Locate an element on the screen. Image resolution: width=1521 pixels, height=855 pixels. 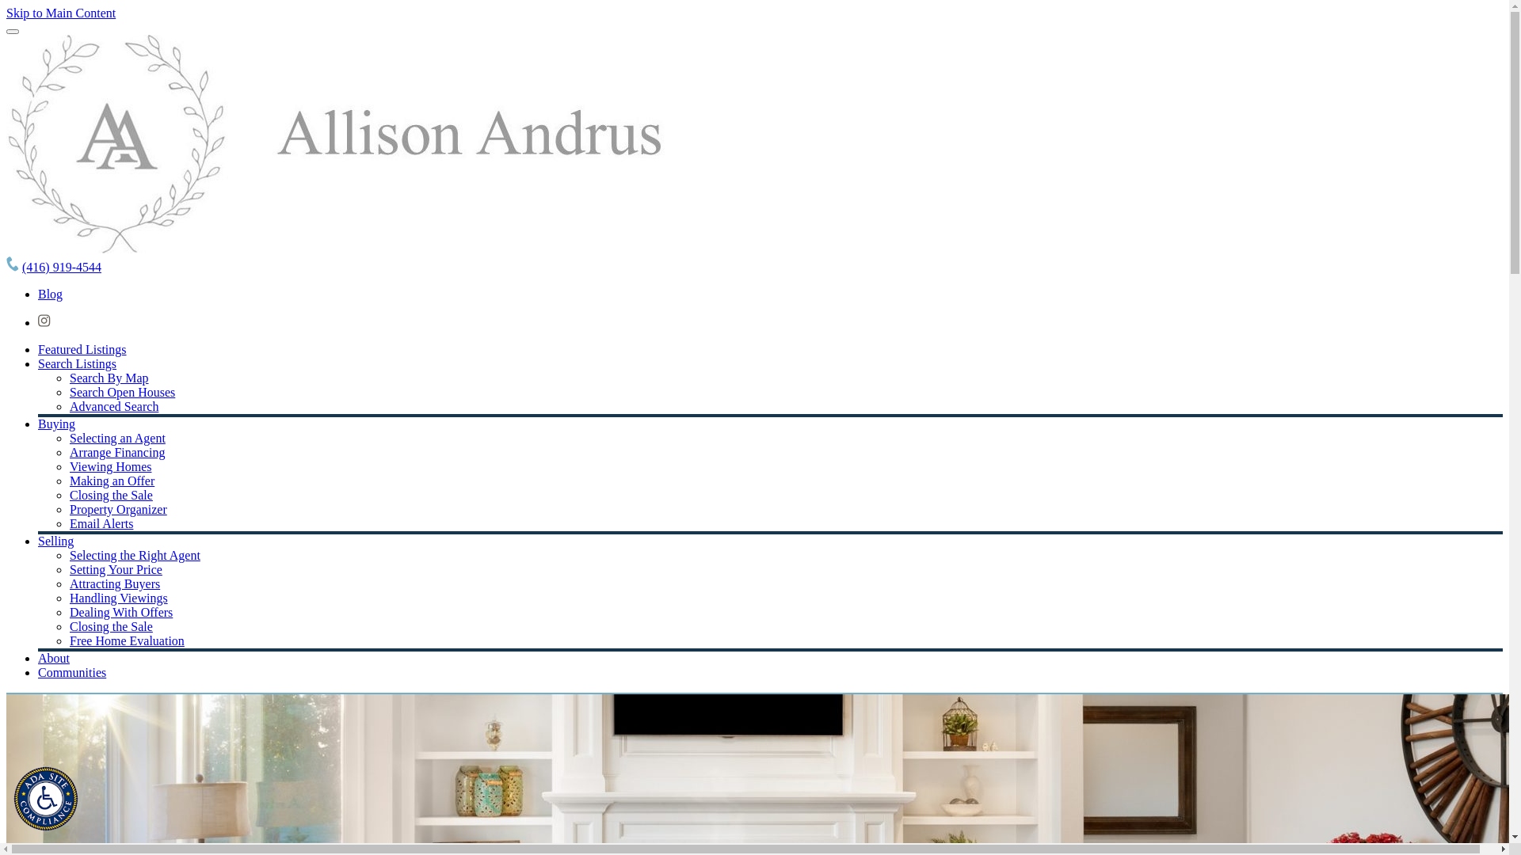
Closing the Sale is located at coordinates (111, 496).